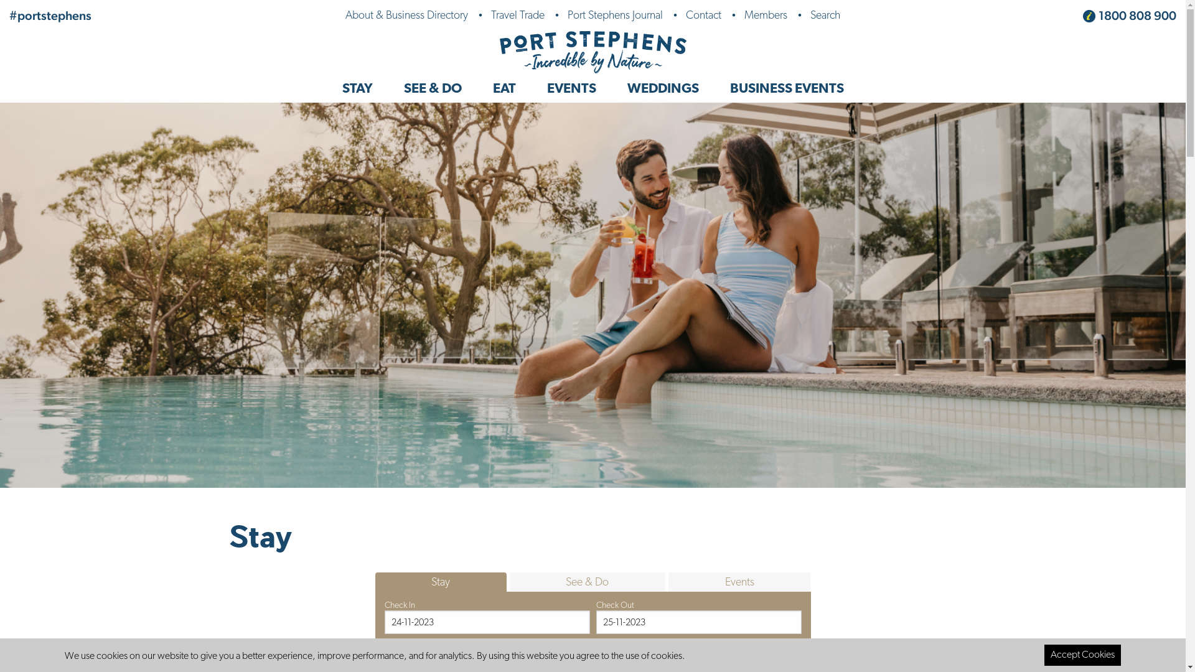 This screenshot has width=1195, height=672. Describe the element at coordinates (1083, 655) in the screenshot. I see `Accept Cookies` at that location.